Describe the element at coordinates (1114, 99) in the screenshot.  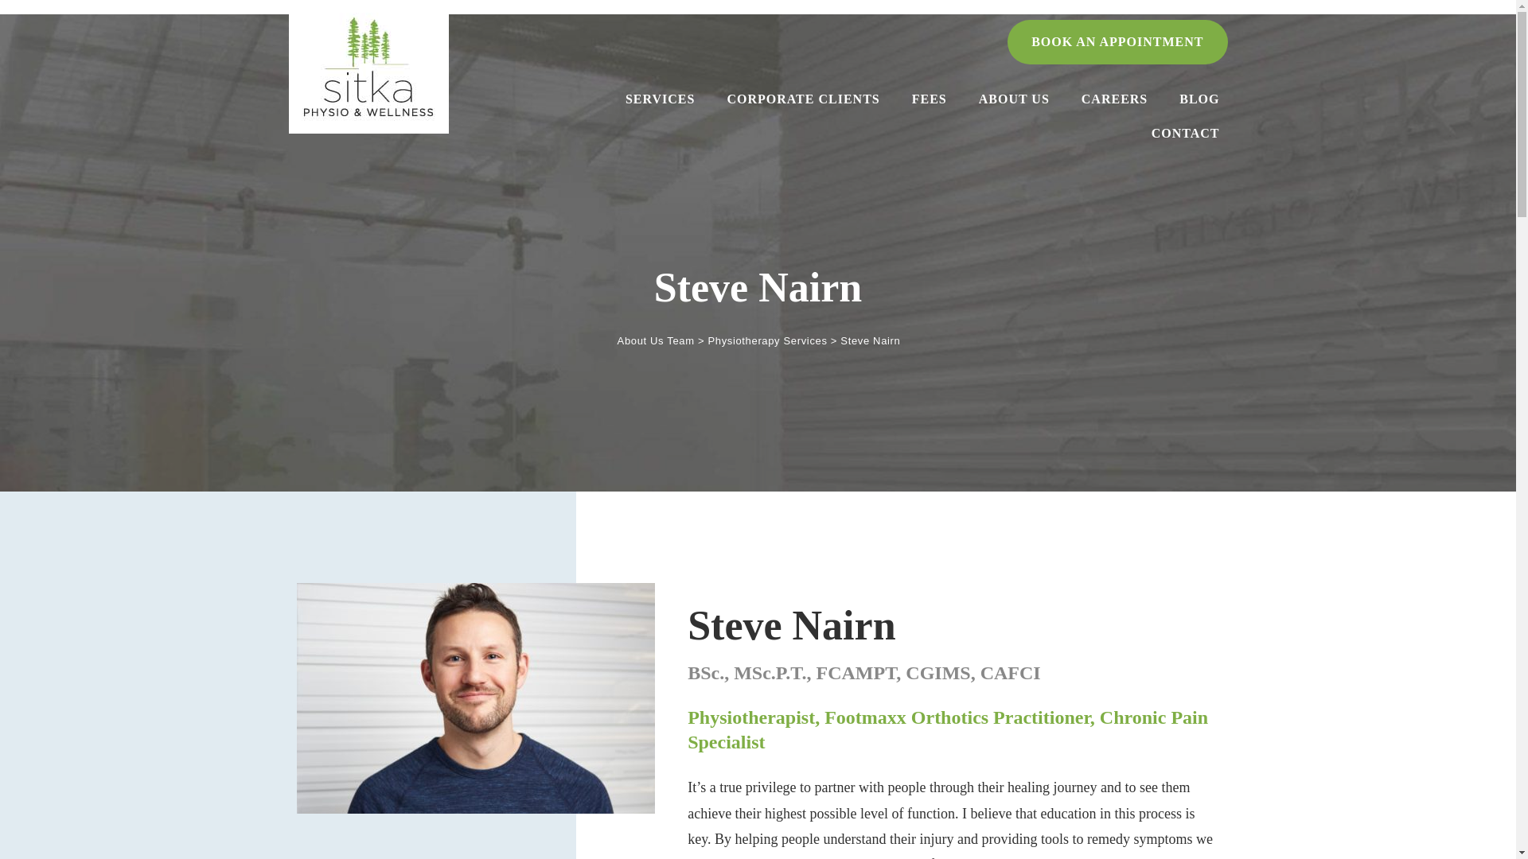
I see `CAREERS` at that location.